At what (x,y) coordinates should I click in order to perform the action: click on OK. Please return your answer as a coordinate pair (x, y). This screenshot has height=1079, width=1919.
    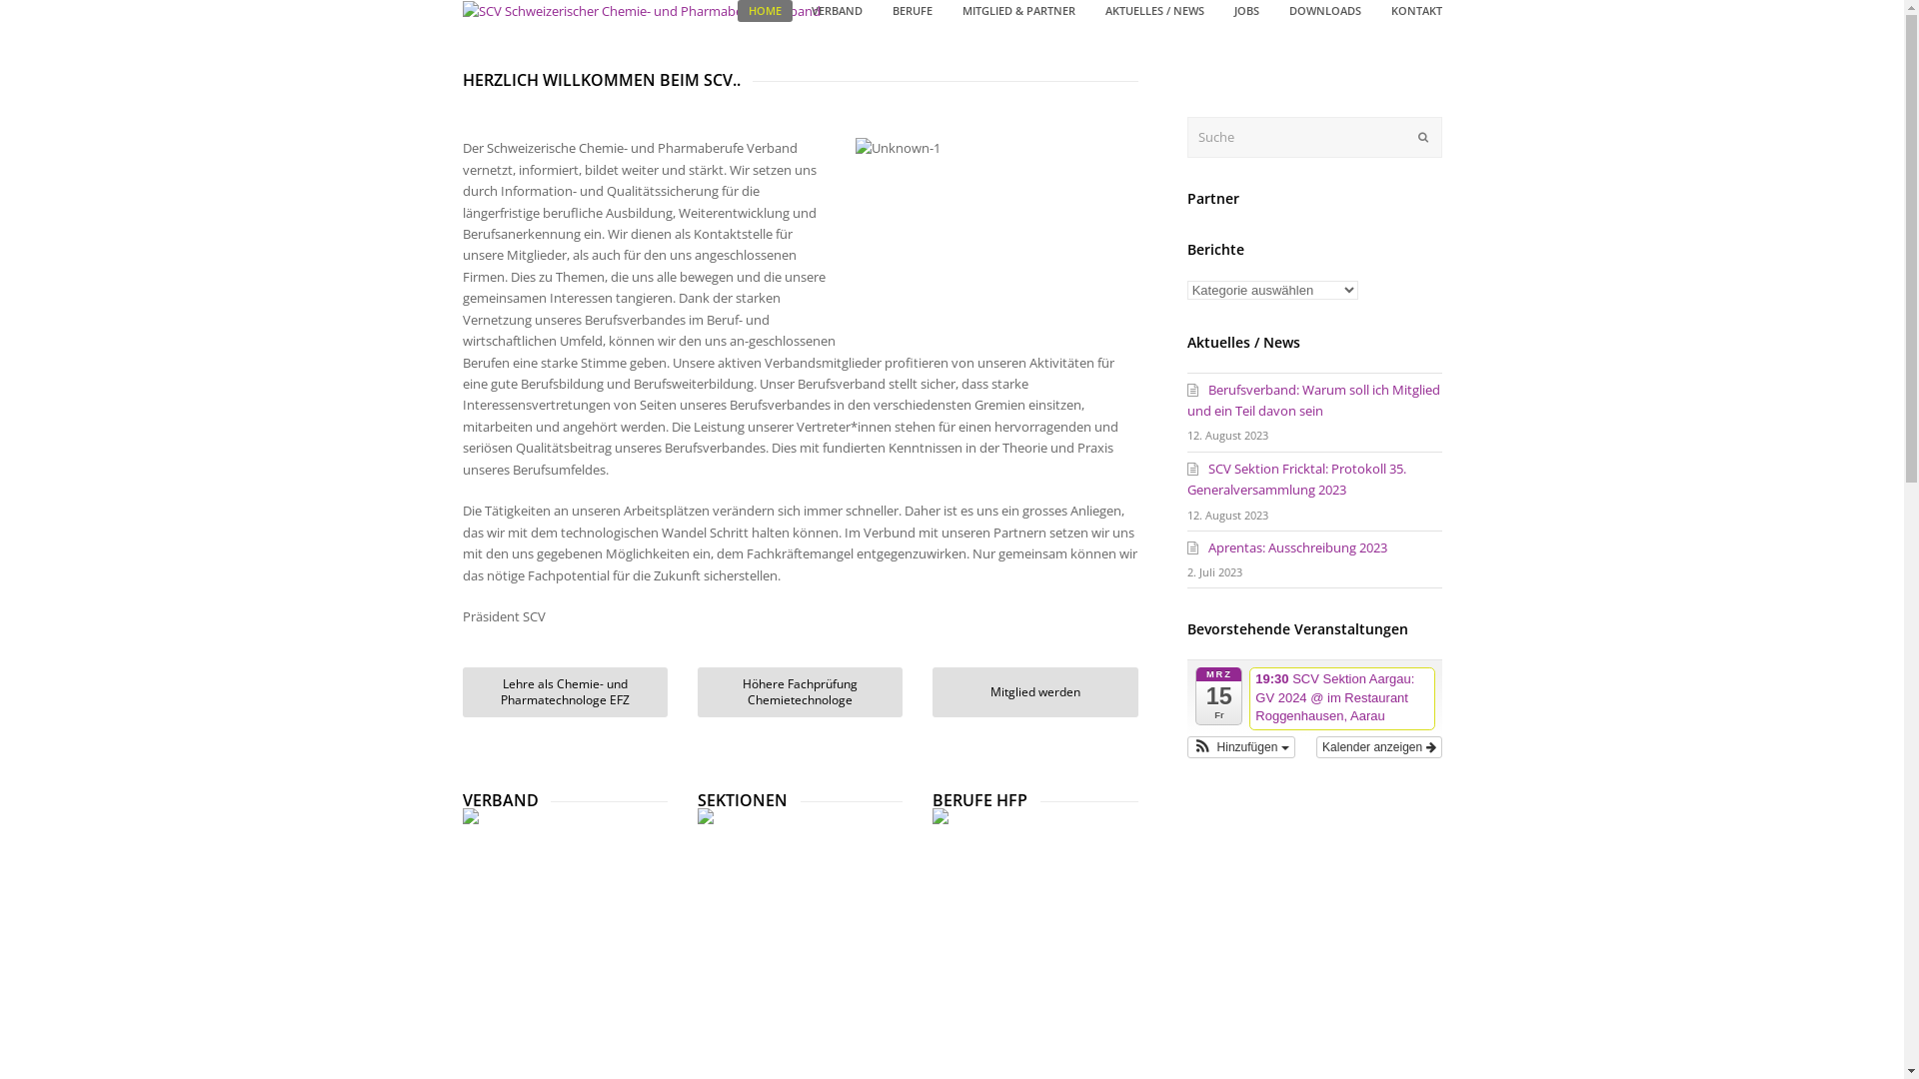
    Looking at the image, I should click on (1422, 137).